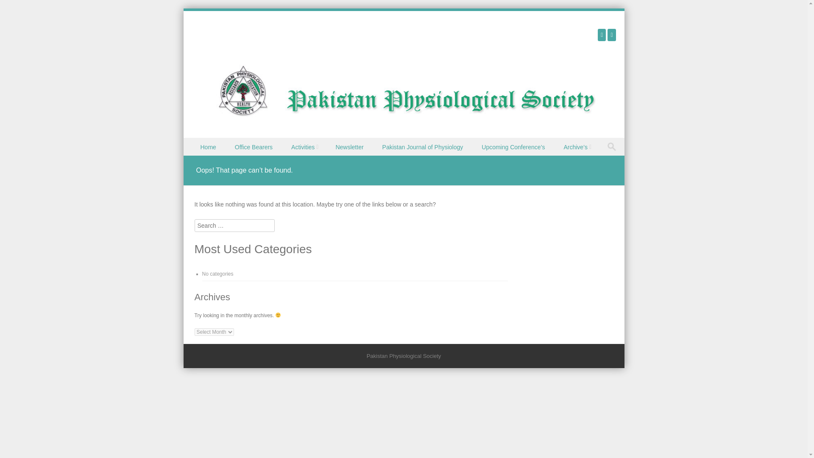 The image size is (814, 458). What do you see at coordinates (198, 156) in the screenshot?
I see `Navigation Toggle` at bounding box center [198, 156].